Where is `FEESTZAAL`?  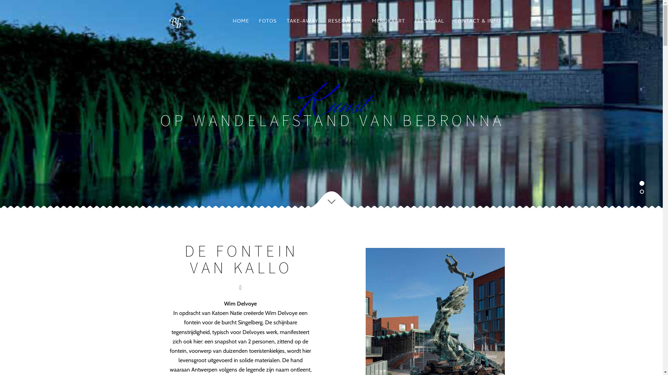
FEESTZAAL is located at coordinates (429, 22).